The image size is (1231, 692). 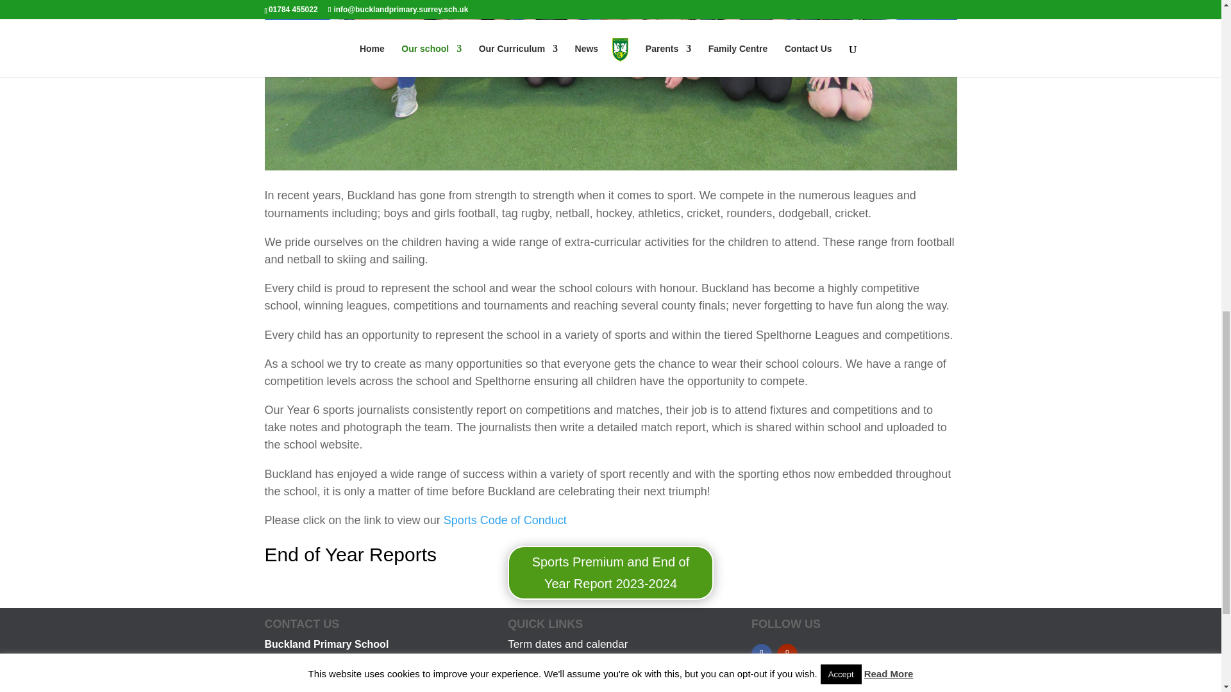 I want to click on Follow on Facebook, so click(x=761, y=654).